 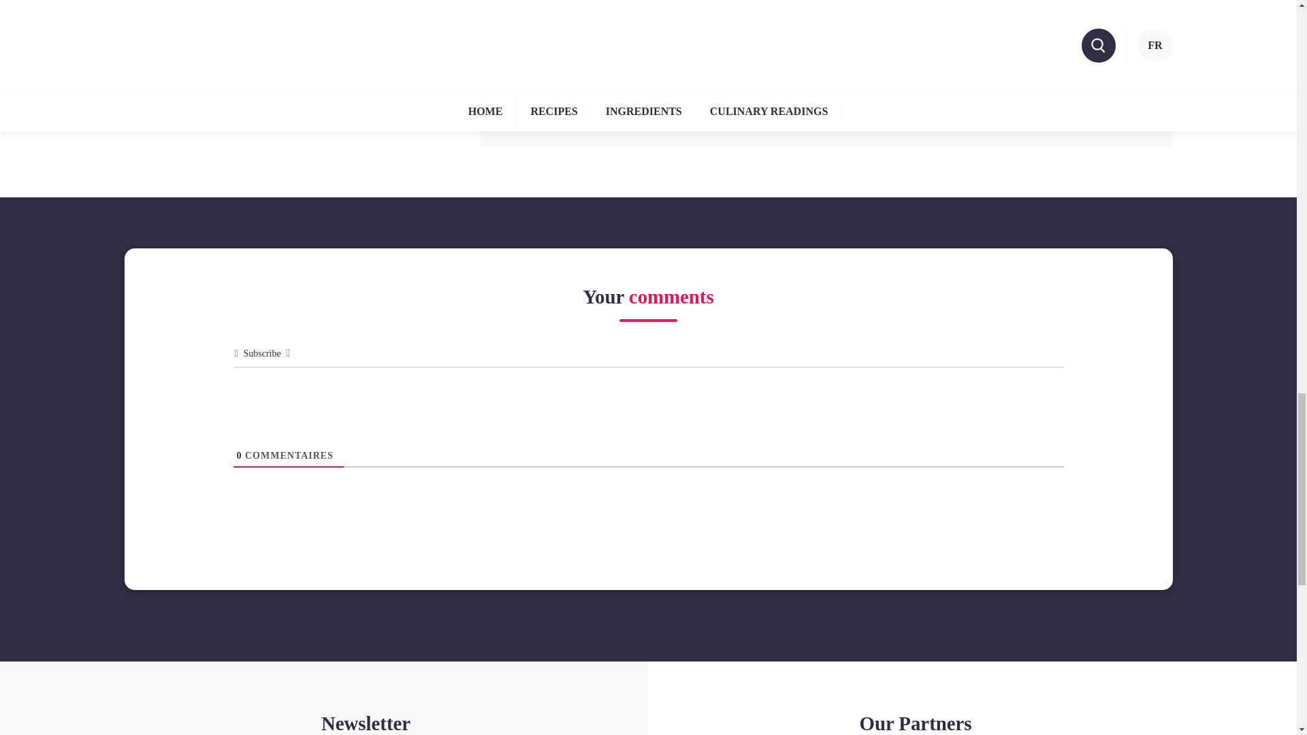 What do you see at coordinates (478, 44) in the screenshot?
I see `on` at bounding box center [478, 44].